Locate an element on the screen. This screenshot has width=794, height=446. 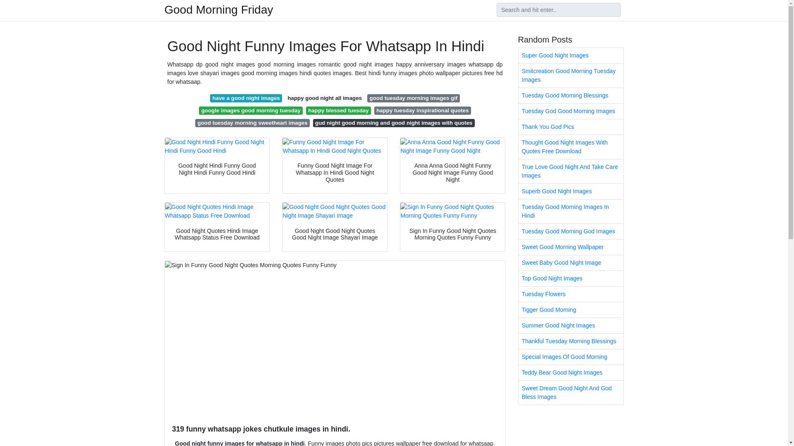
Special Images Of Good Morning is located at coordinates (571, 357).